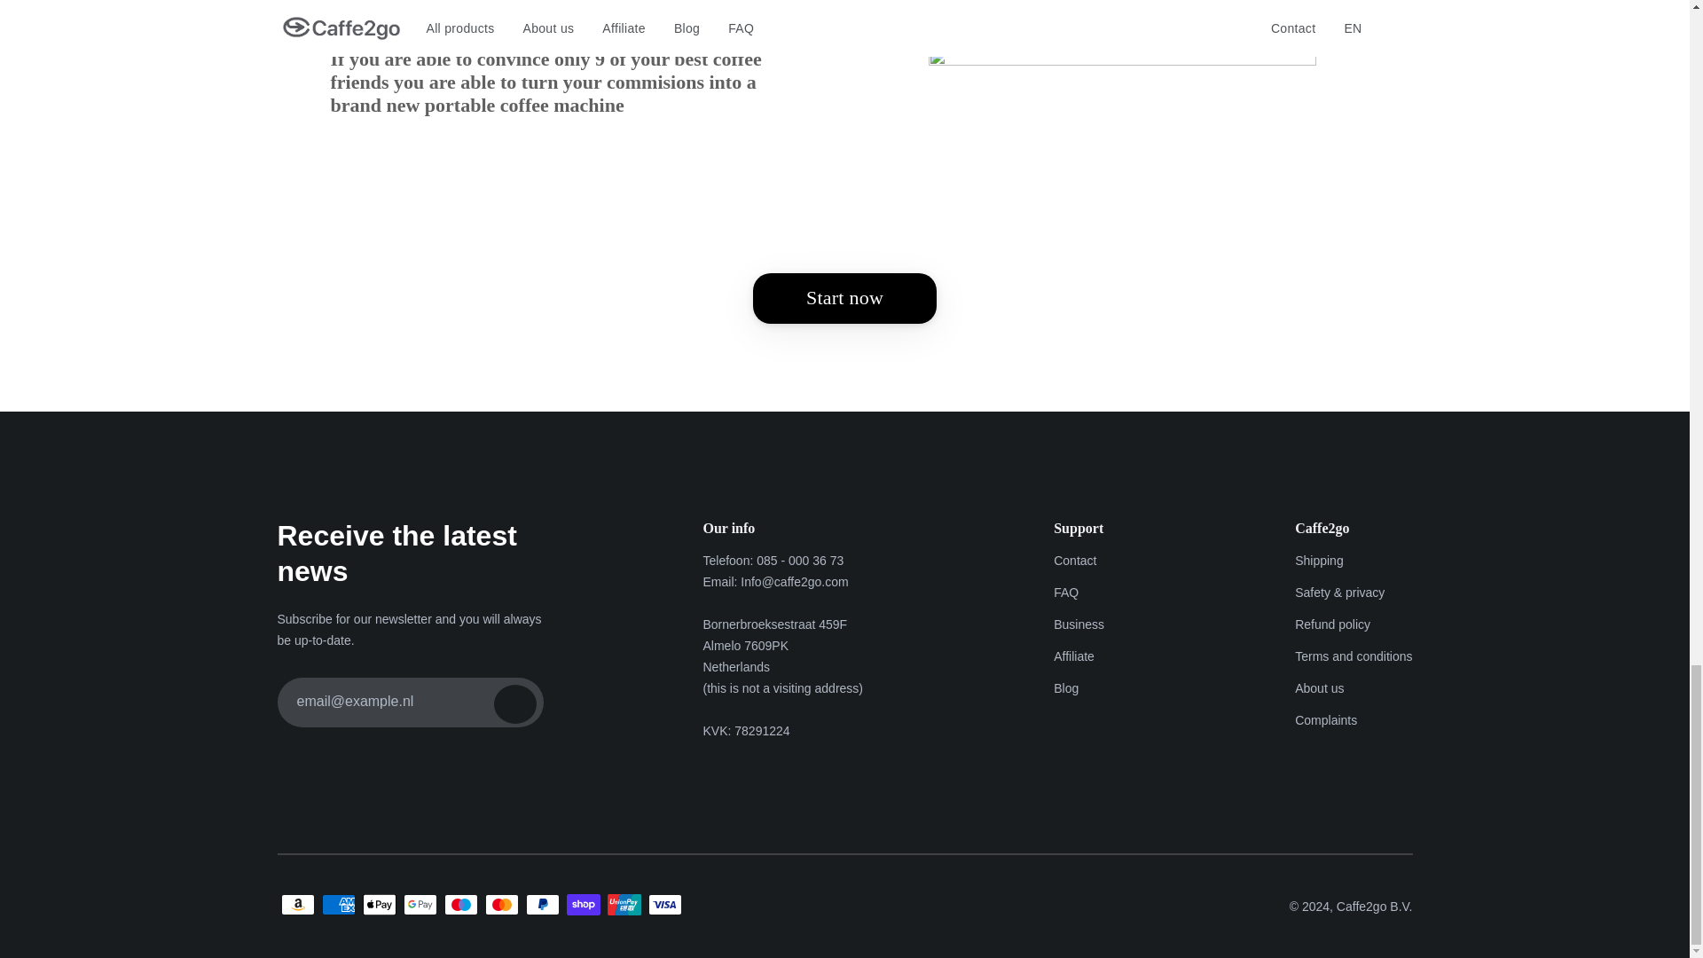 This screenshot has height=958, width=1703. What do you see at coordinates (1079, 688) in the screenshot?
I see `Blog` at bounding box center [1079, 688].